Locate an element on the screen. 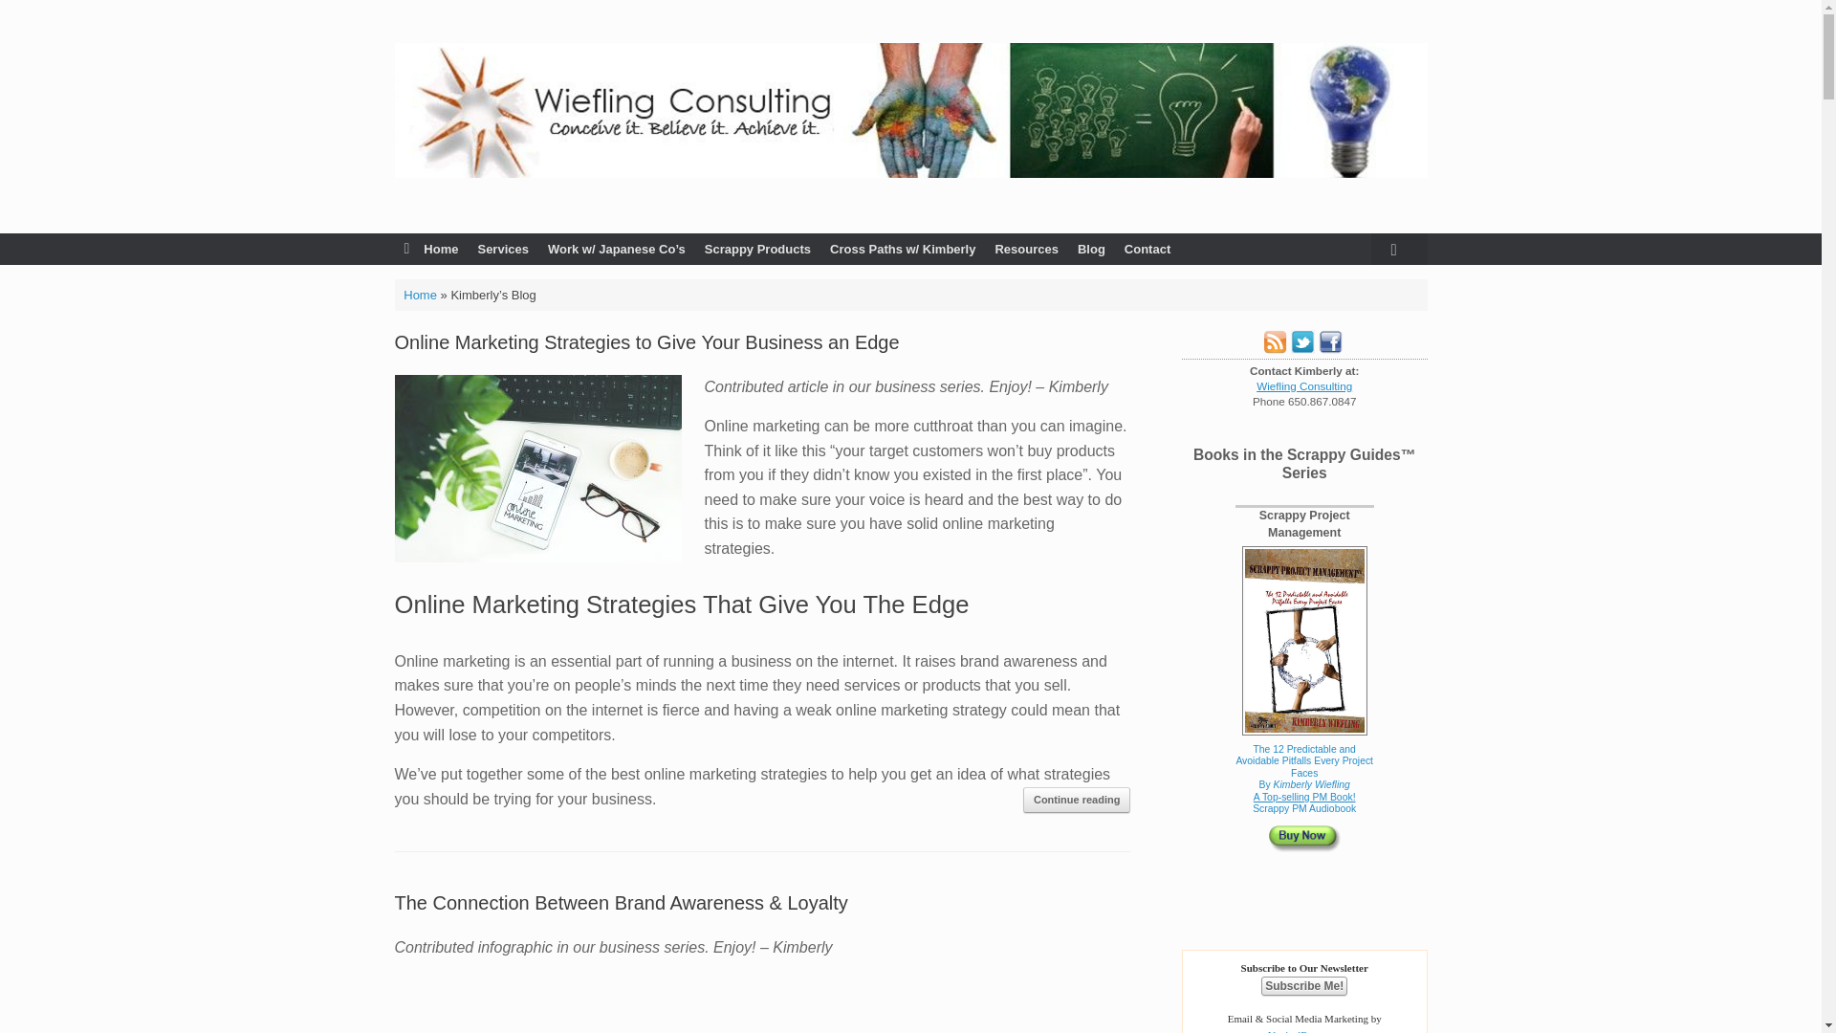 Image resolution: width=1836 pixels, height=1033 pixels. Scrappy Products is located at coordinates (757, 249).